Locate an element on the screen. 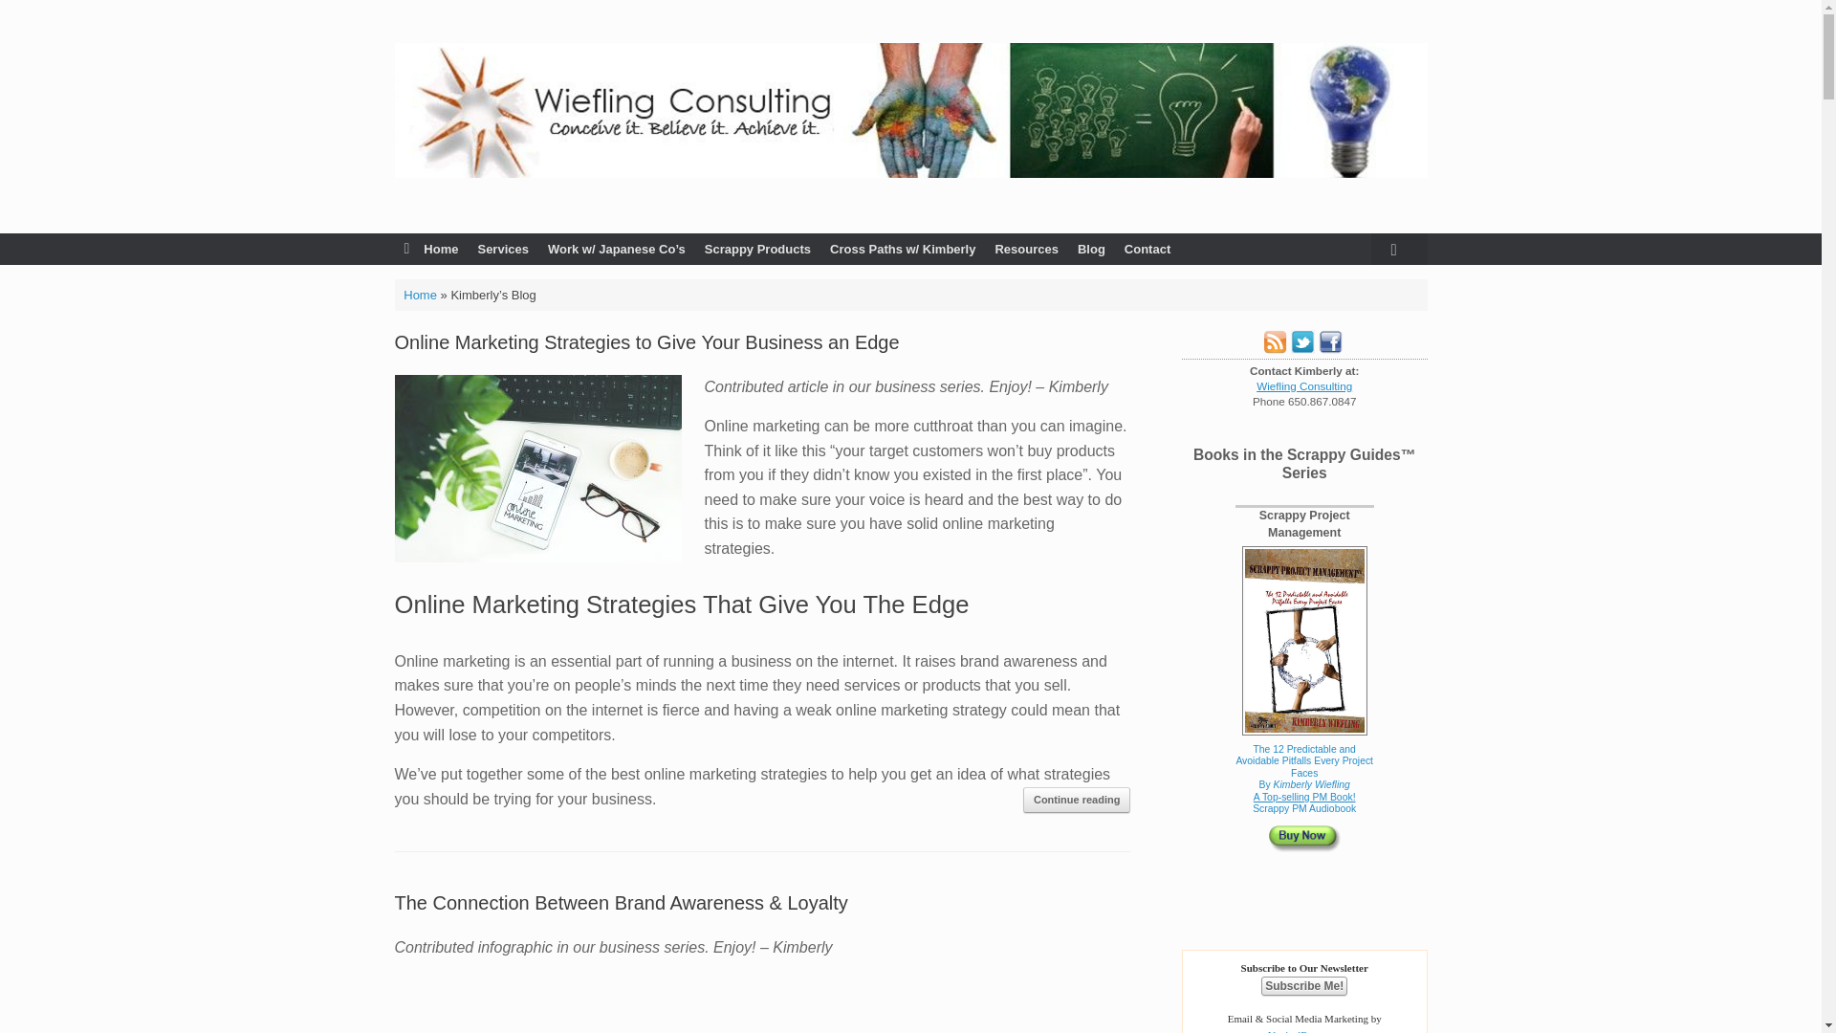 Image resolution: width=1836 pixels, height=1033 pixels. Scrappy Products is located at coordinates (757, 249).